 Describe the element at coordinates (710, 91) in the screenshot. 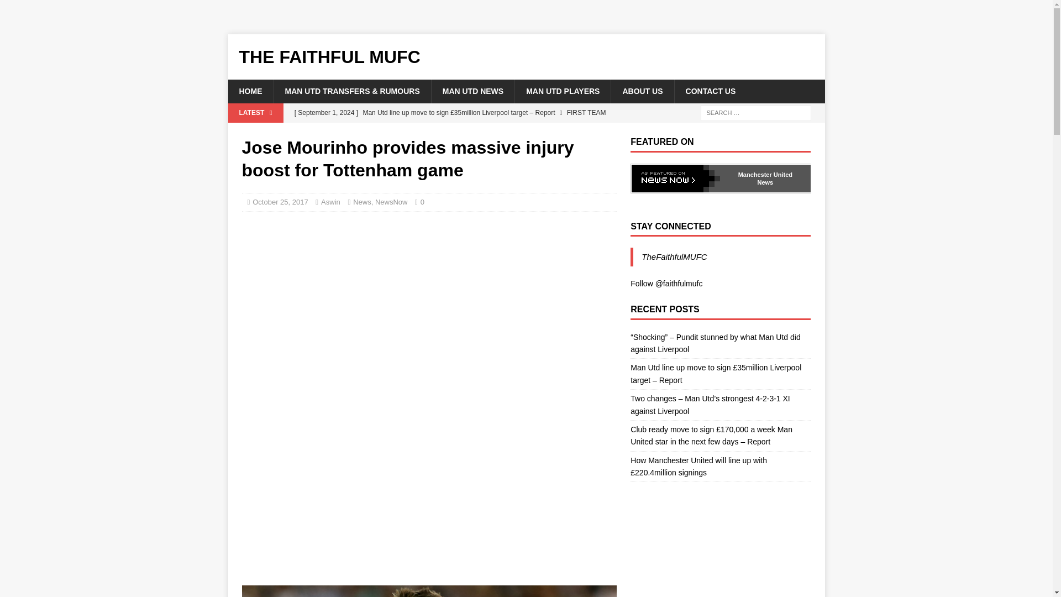

I see `CONTACT US` at that location.